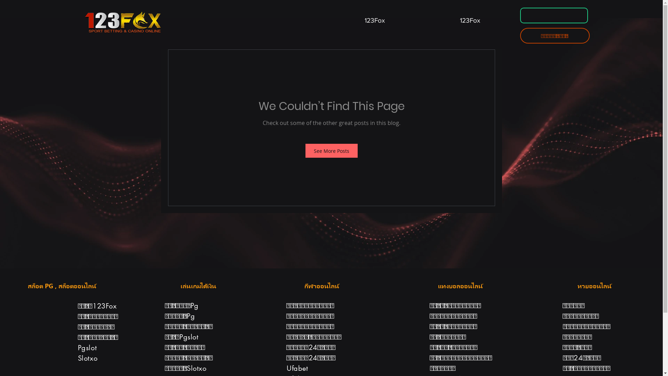  I want to click on 123Fox, so click(375, 17).